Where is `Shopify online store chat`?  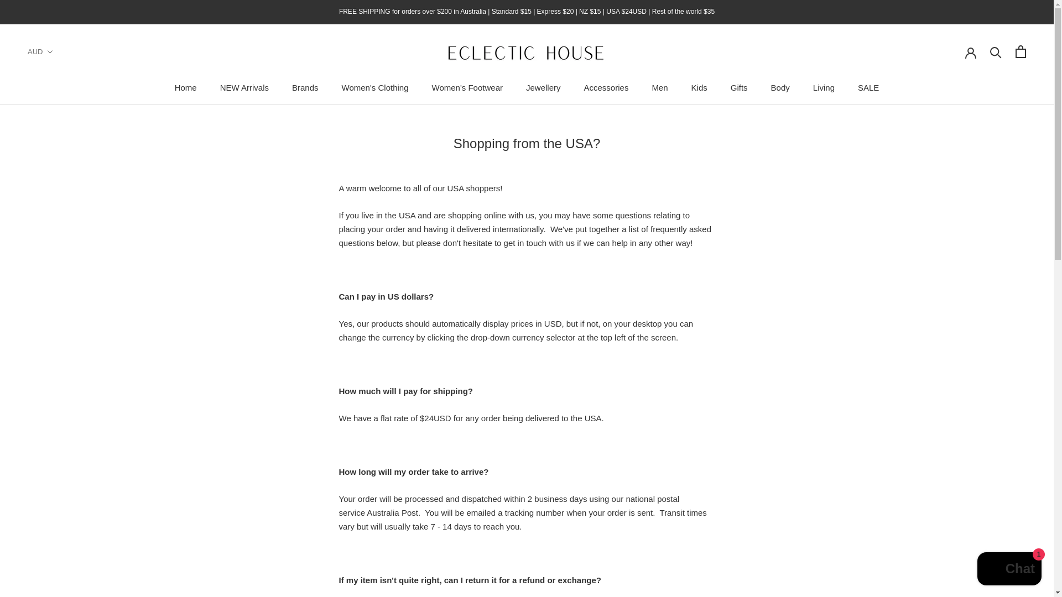
Shopify online store chat is located at coordinates (1009, 570).